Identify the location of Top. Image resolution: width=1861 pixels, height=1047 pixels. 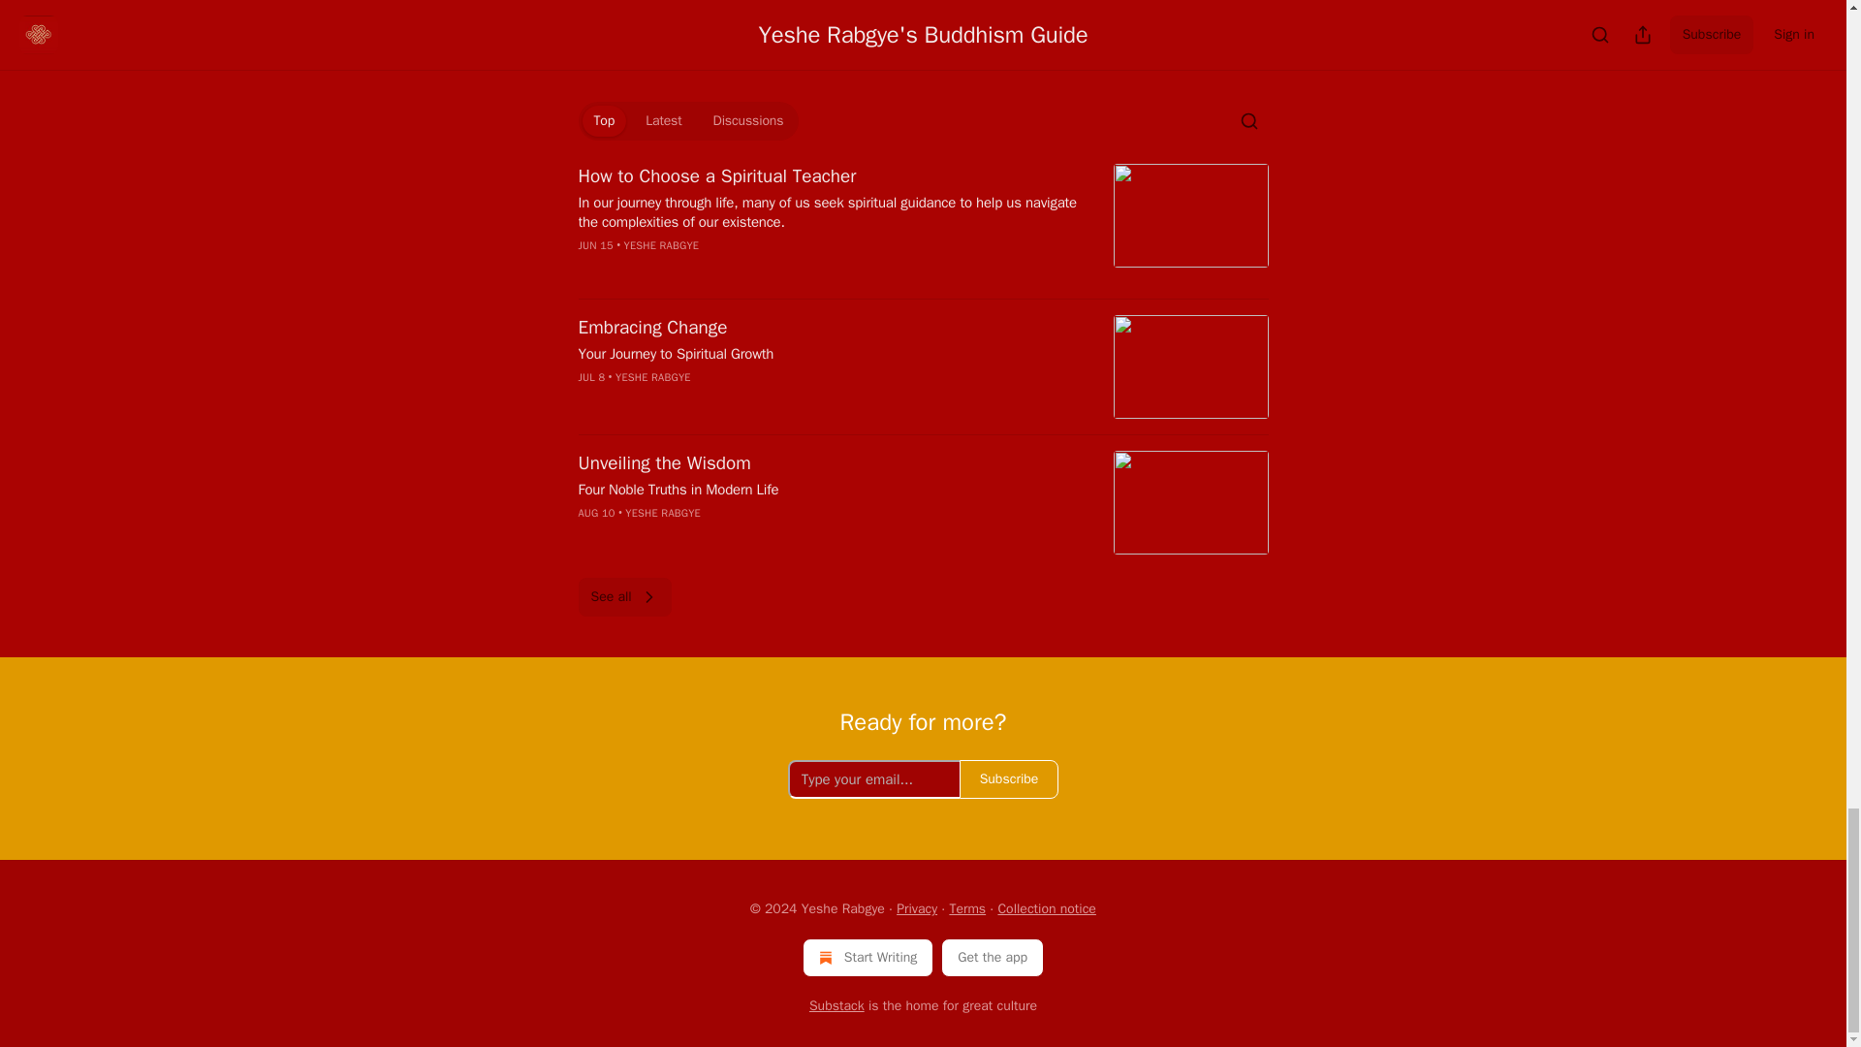
(603, 121).